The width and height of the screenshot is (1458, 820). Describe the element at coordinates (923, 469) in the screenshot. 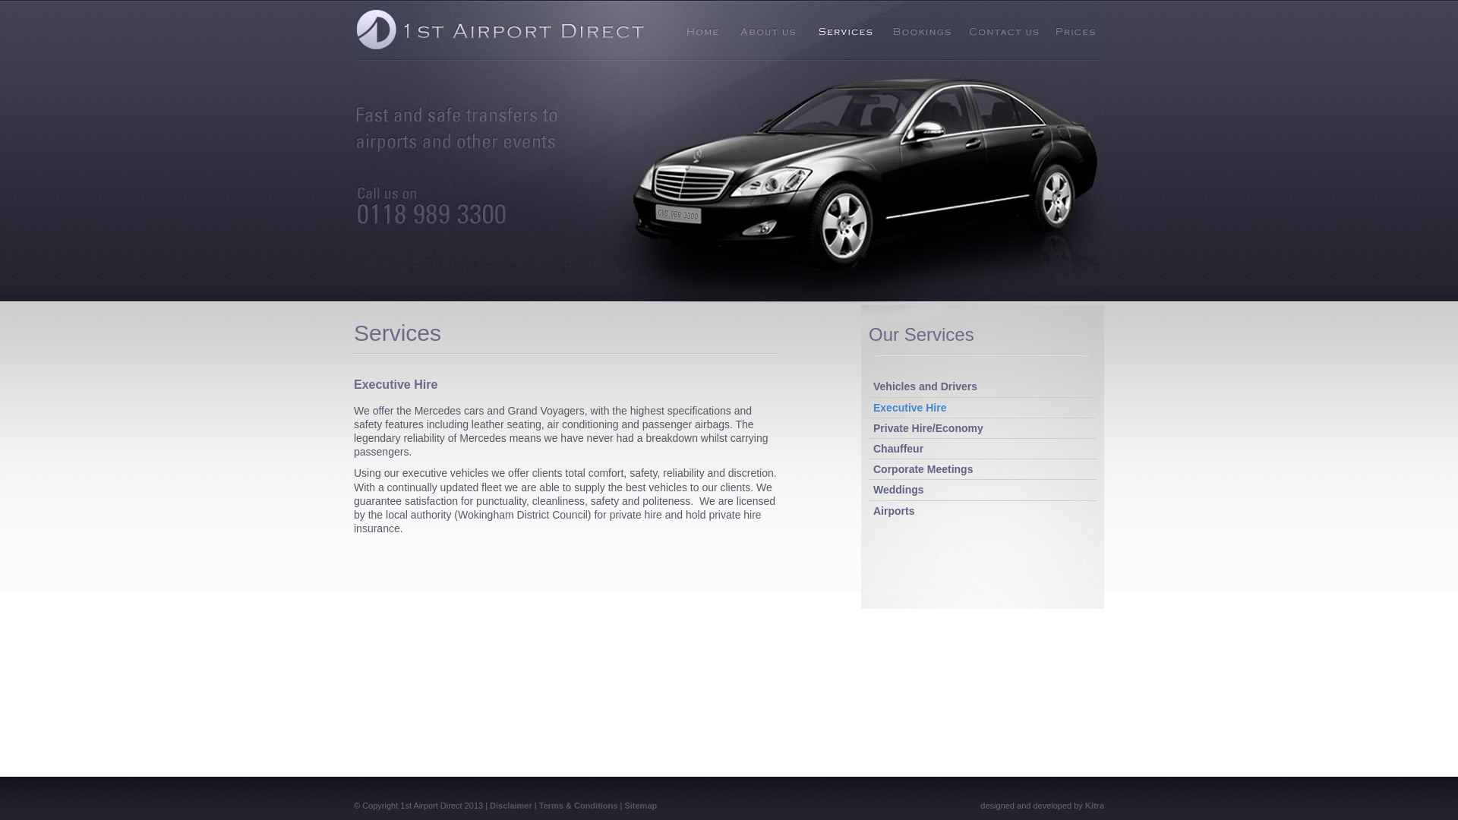

I see `Corporate Meetings` at that location.